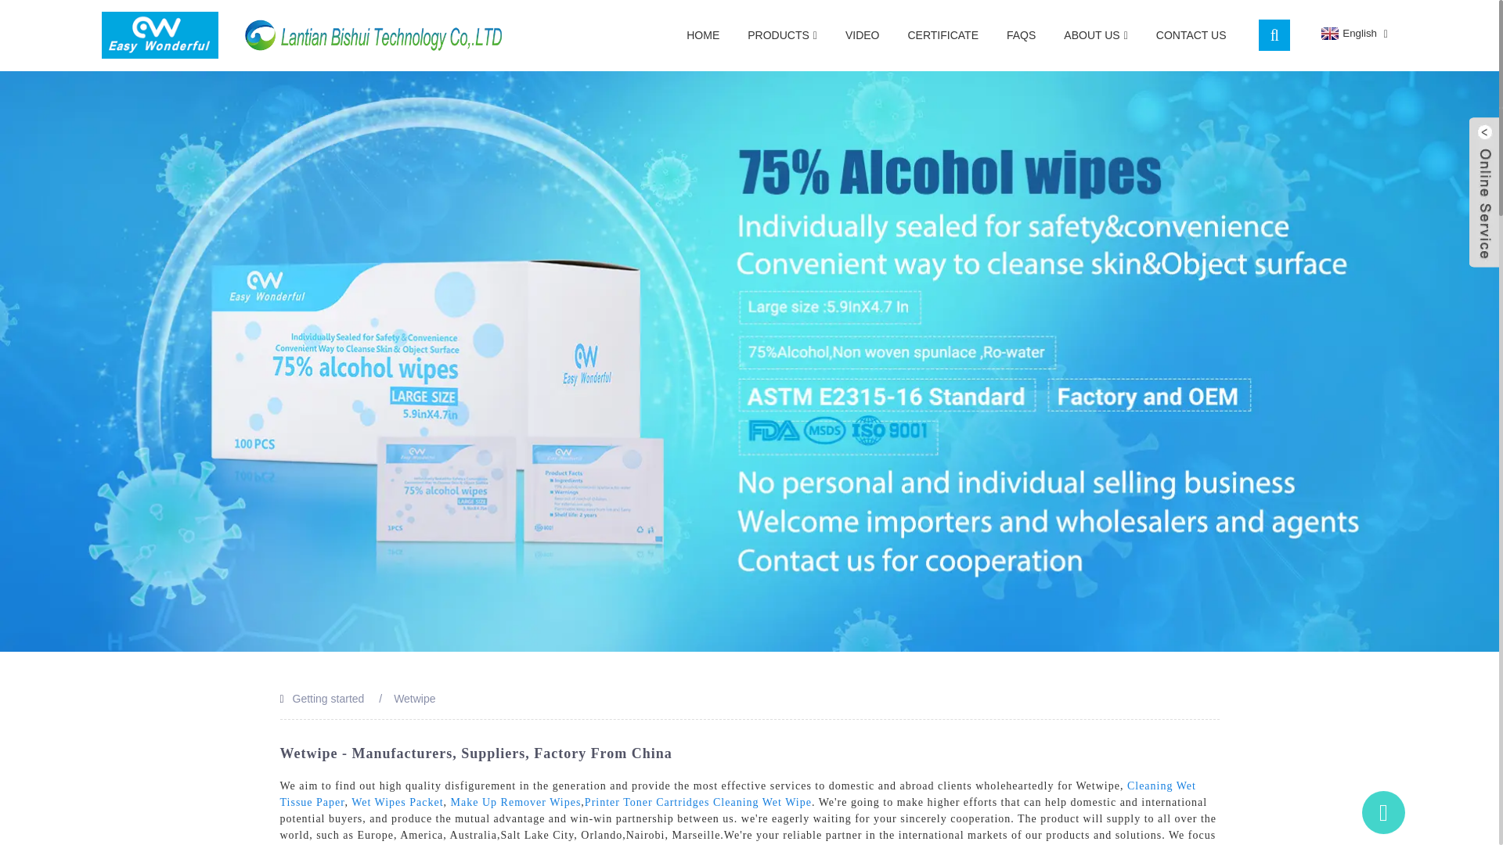 Image resolution: width=1503 pixels, height=845 pixels. I want to click on English, so click(1346, 33).